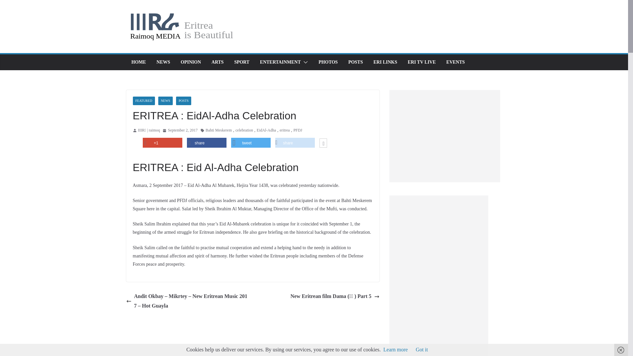 Image resolution: width=633 pixels, height=356 pixels. Describe the element at coordinates (166, 101) in the screenshot. I see `NEWS` at that location.